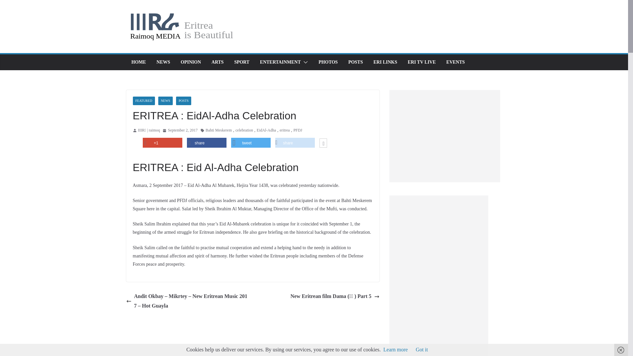 Image resolution: width=633 pixels, height=356 pixels. Describe the element at coordinates (166, 101) in the screenshot. I see `NEWS` at that location.